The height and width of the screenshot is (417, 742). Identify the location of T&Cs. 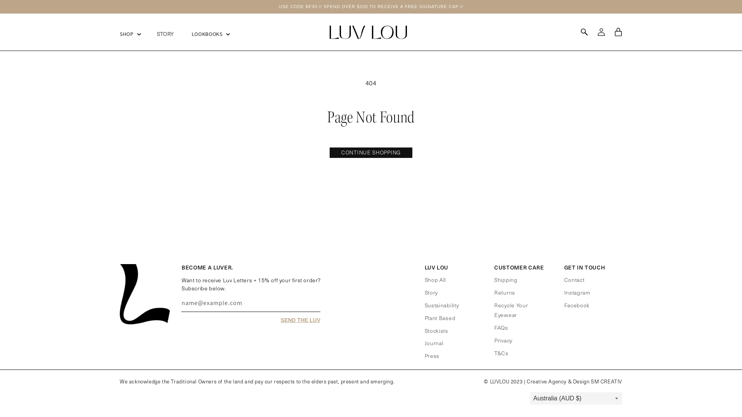
(502, 352).